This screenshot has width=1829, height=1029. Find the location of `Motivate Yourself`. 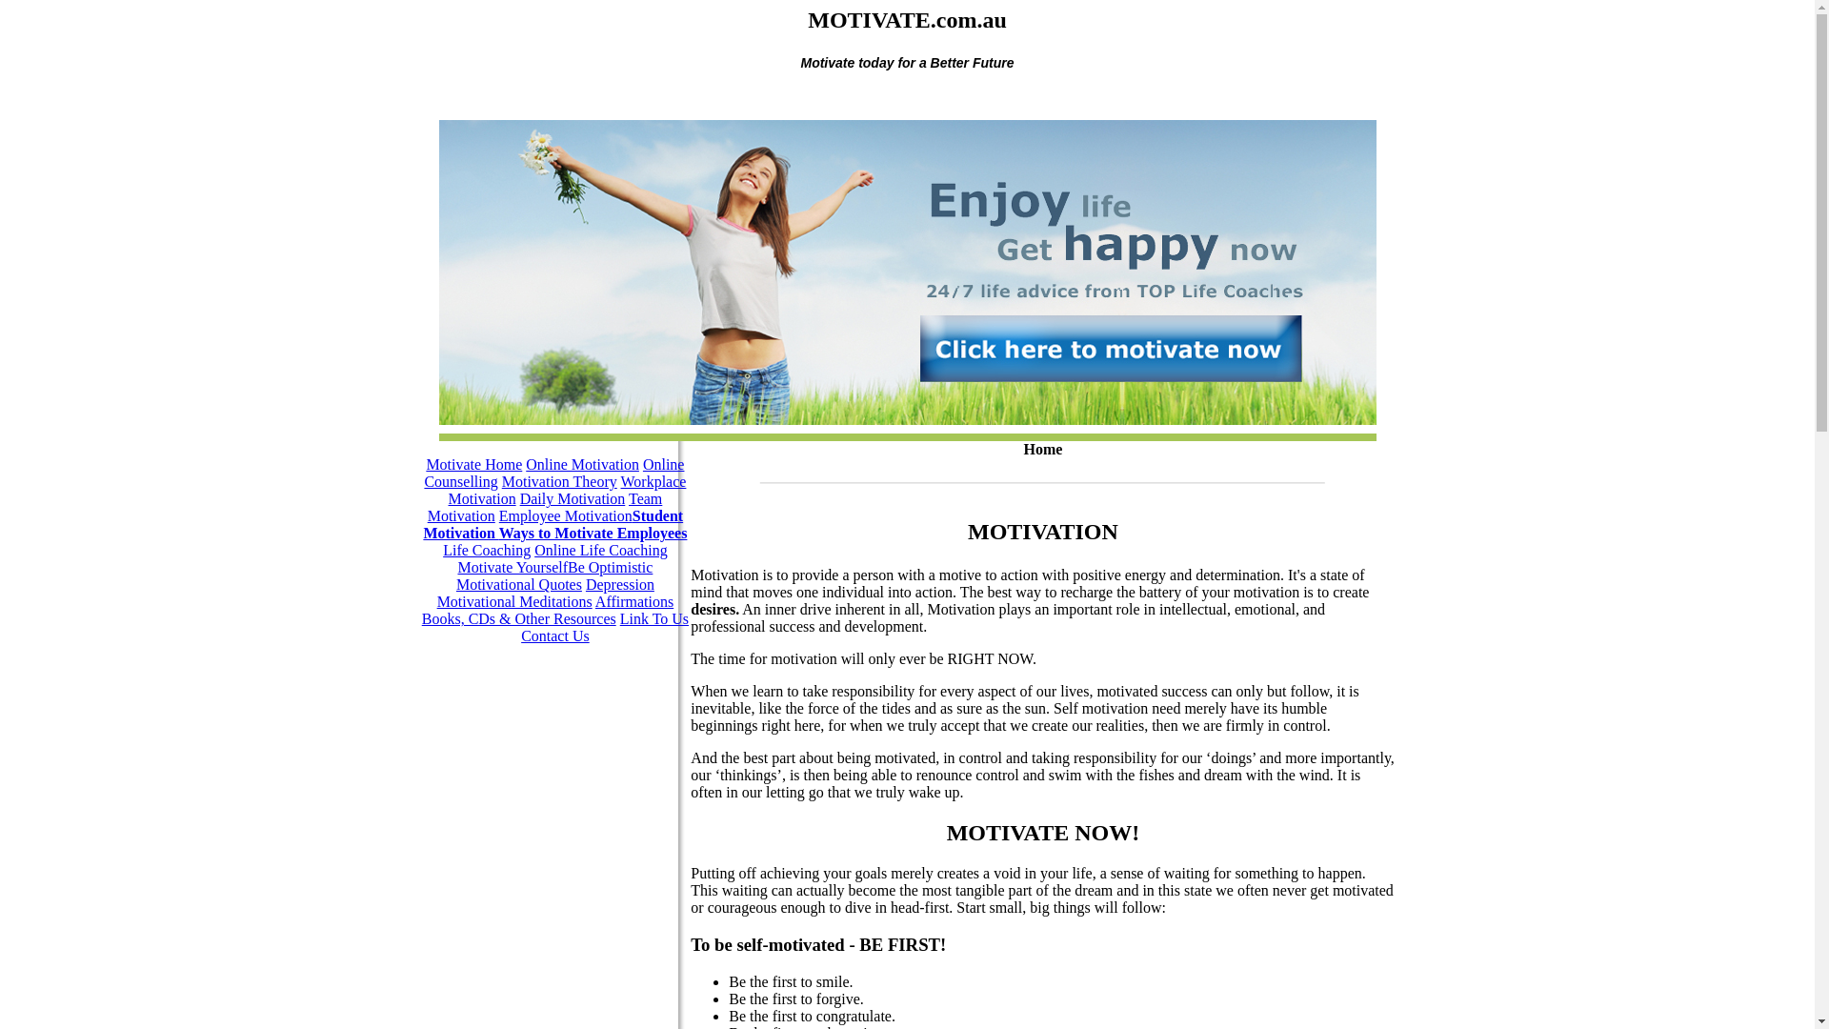

Motivate Yourself is located at coordinates (513, 568).